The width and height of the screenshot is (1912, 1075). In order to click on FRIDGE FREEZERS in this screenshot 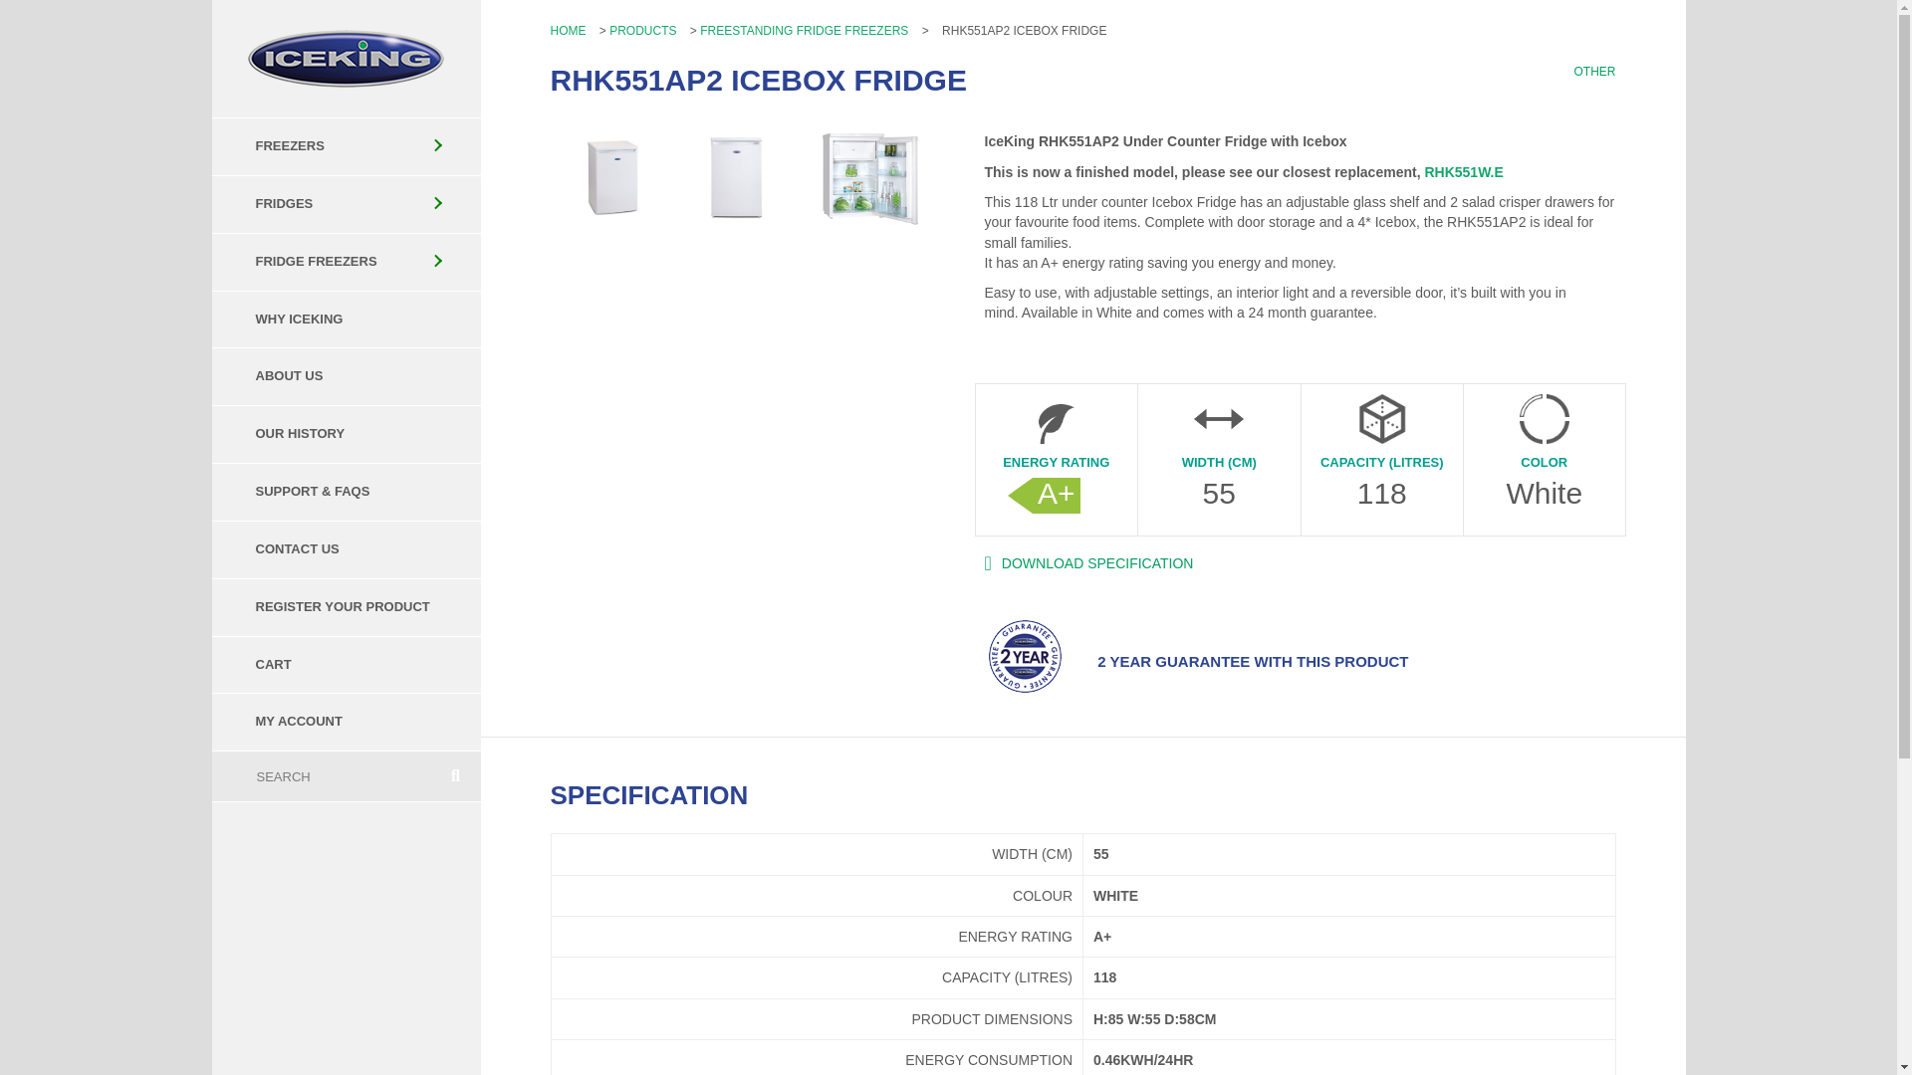, I will do `click(345, 262)`.